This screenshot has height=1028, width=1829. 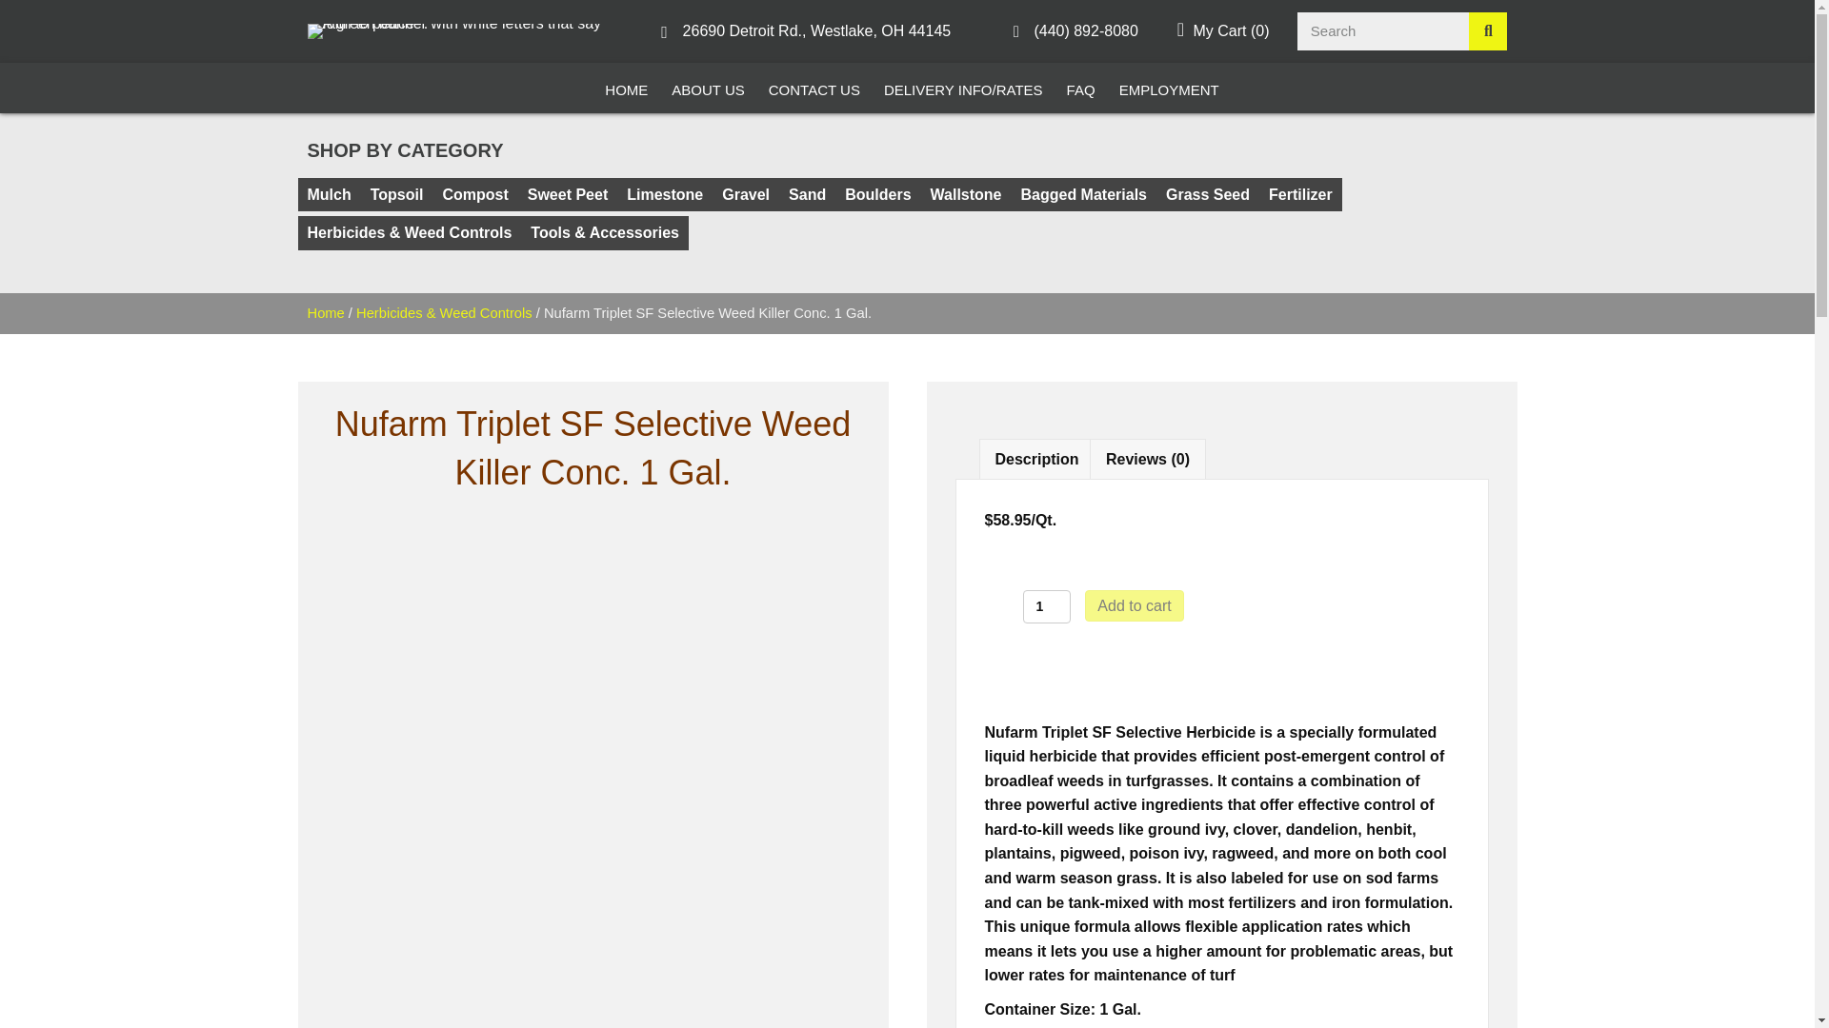 I want to click on Bagged Materials, so click(x=1083, y=194).